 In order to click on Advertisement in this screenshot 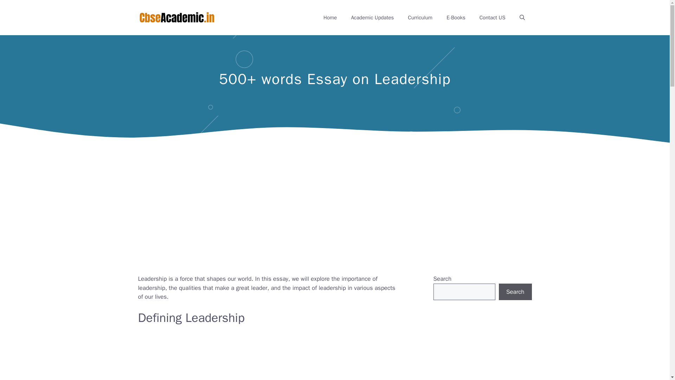, I will do `click(292, 356)`.